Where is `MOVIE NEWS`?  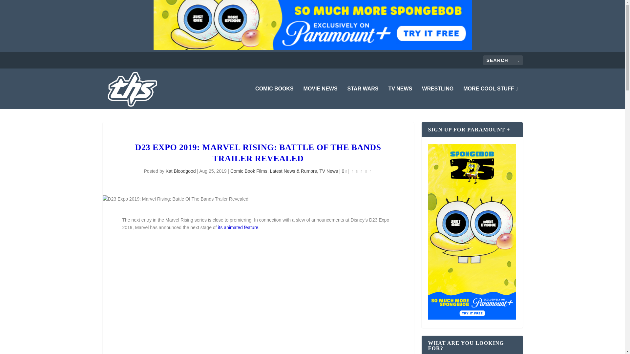
MOVIE NEWS is located at coordinates (321, 98).